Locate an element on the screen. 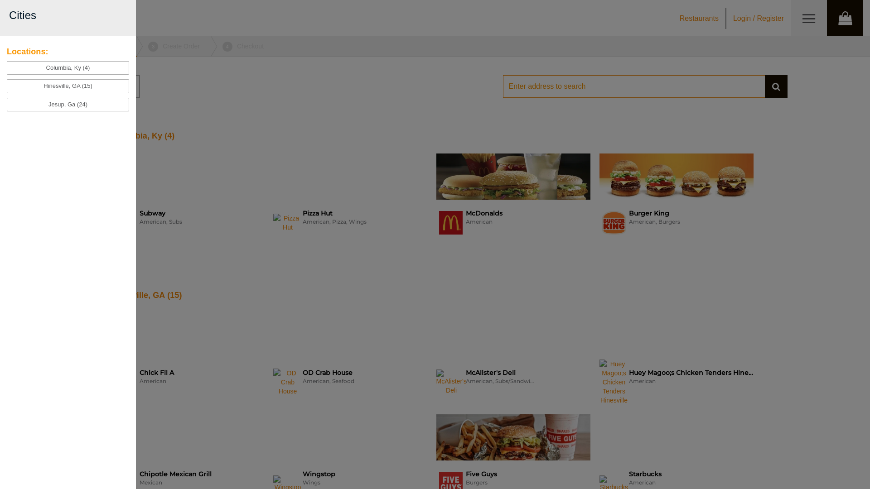 The image size is (870, 489). McDonalds is located at coordinates (450, 223).